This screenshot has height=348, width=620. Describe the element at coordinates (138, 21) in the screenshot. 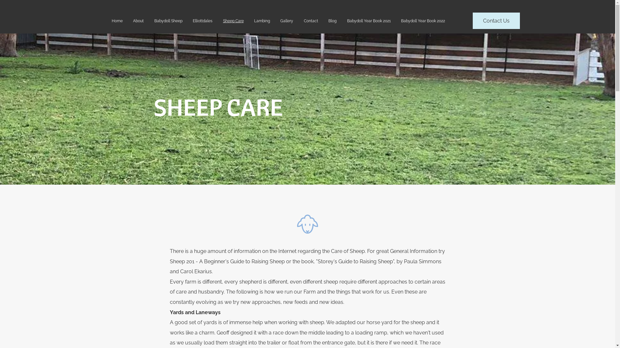

I see `About` at that location.